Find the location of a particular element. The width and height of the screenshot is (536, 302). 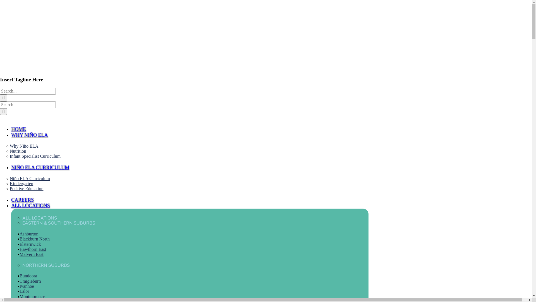

Kindergarten is located at coordinates (22, 183).